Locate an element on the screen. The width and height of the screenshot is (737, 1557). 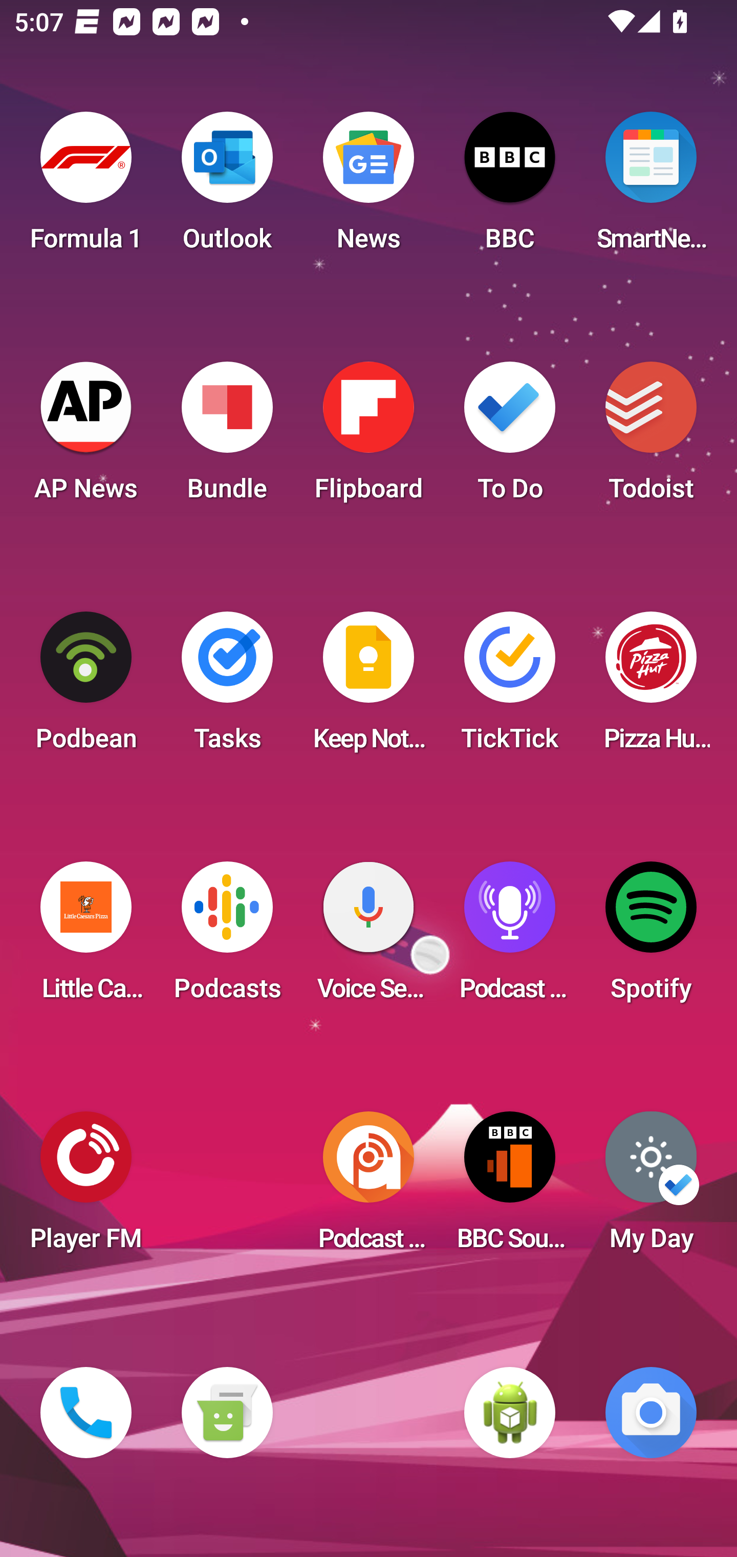
Phone is located at coordinates (86, 1413).